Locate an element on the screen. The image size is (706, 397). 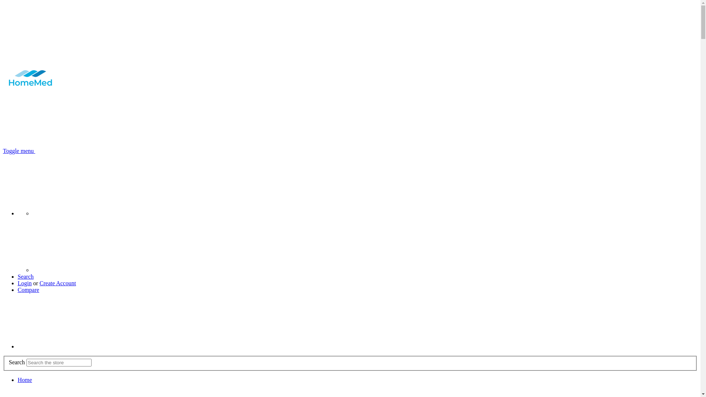
Login is located at coordinates (25, 283).